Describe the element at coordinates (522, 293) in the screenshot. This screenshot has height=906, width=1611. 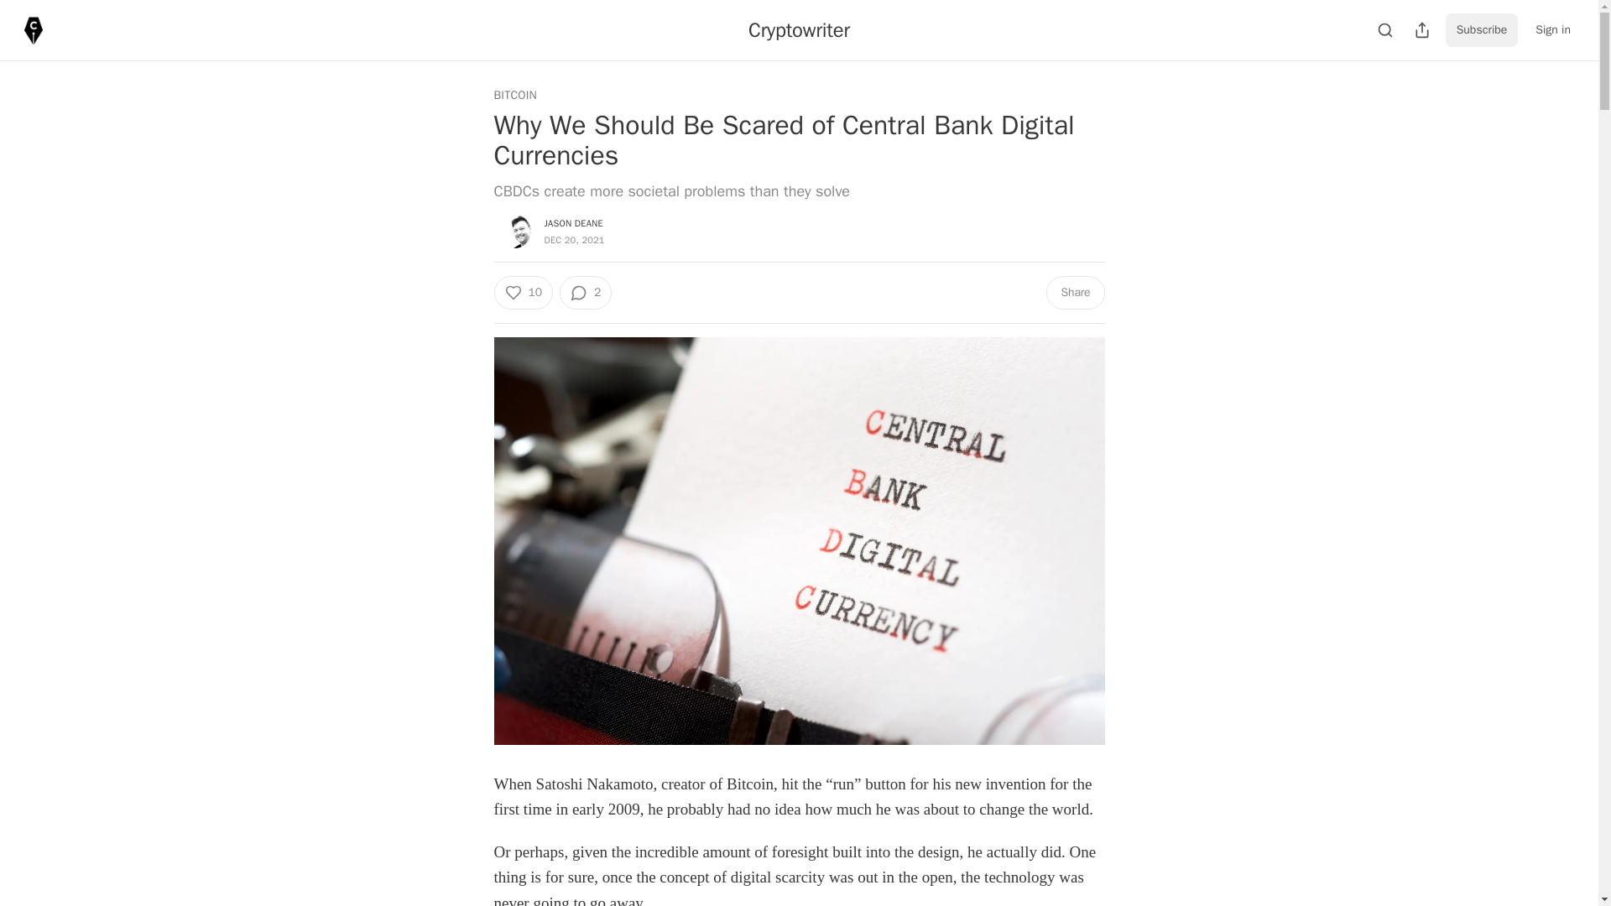
I see `10` at that location.